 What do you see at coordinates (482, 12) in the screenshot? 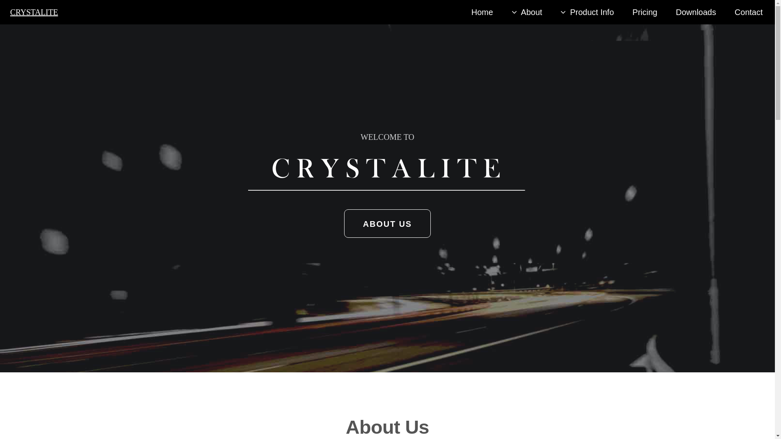
I see `Home` at bounding box center [482, 12].